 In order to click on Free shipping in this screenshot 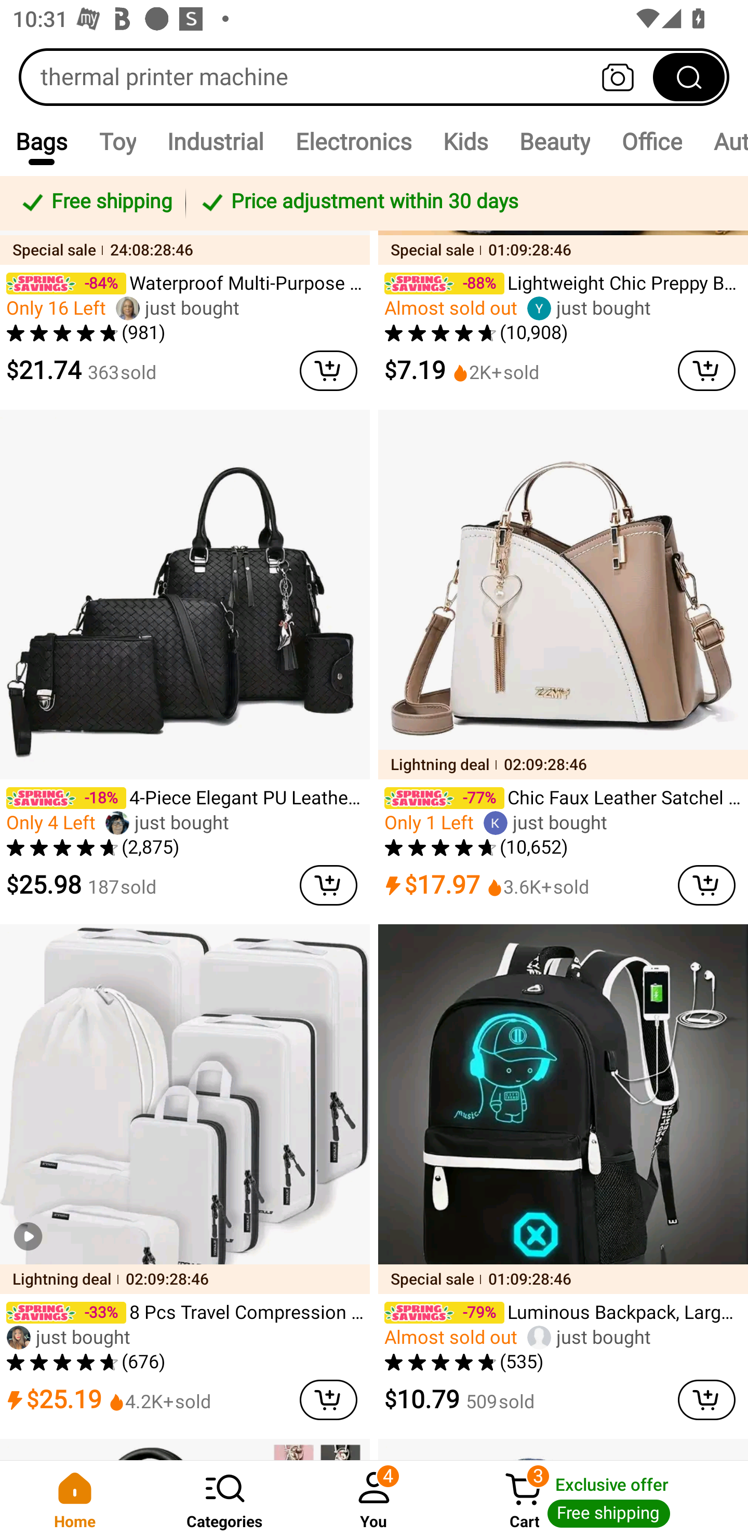, I will do `click(96, 203)`.